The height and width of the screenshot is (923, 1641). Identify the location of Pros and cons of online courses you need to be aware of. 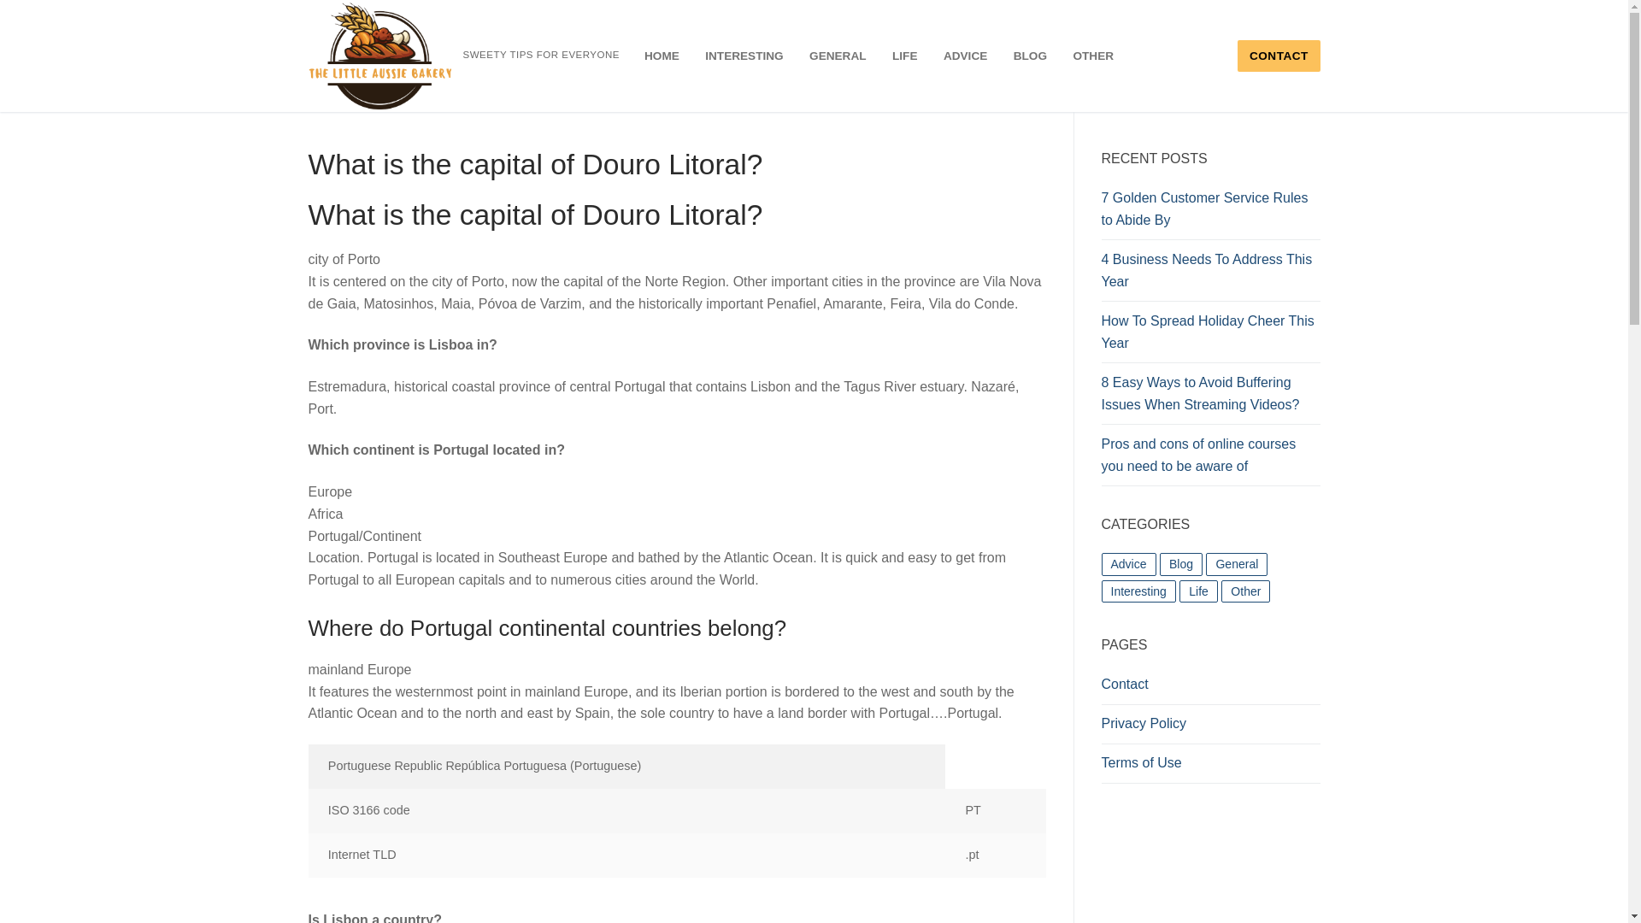
(1210, 460).